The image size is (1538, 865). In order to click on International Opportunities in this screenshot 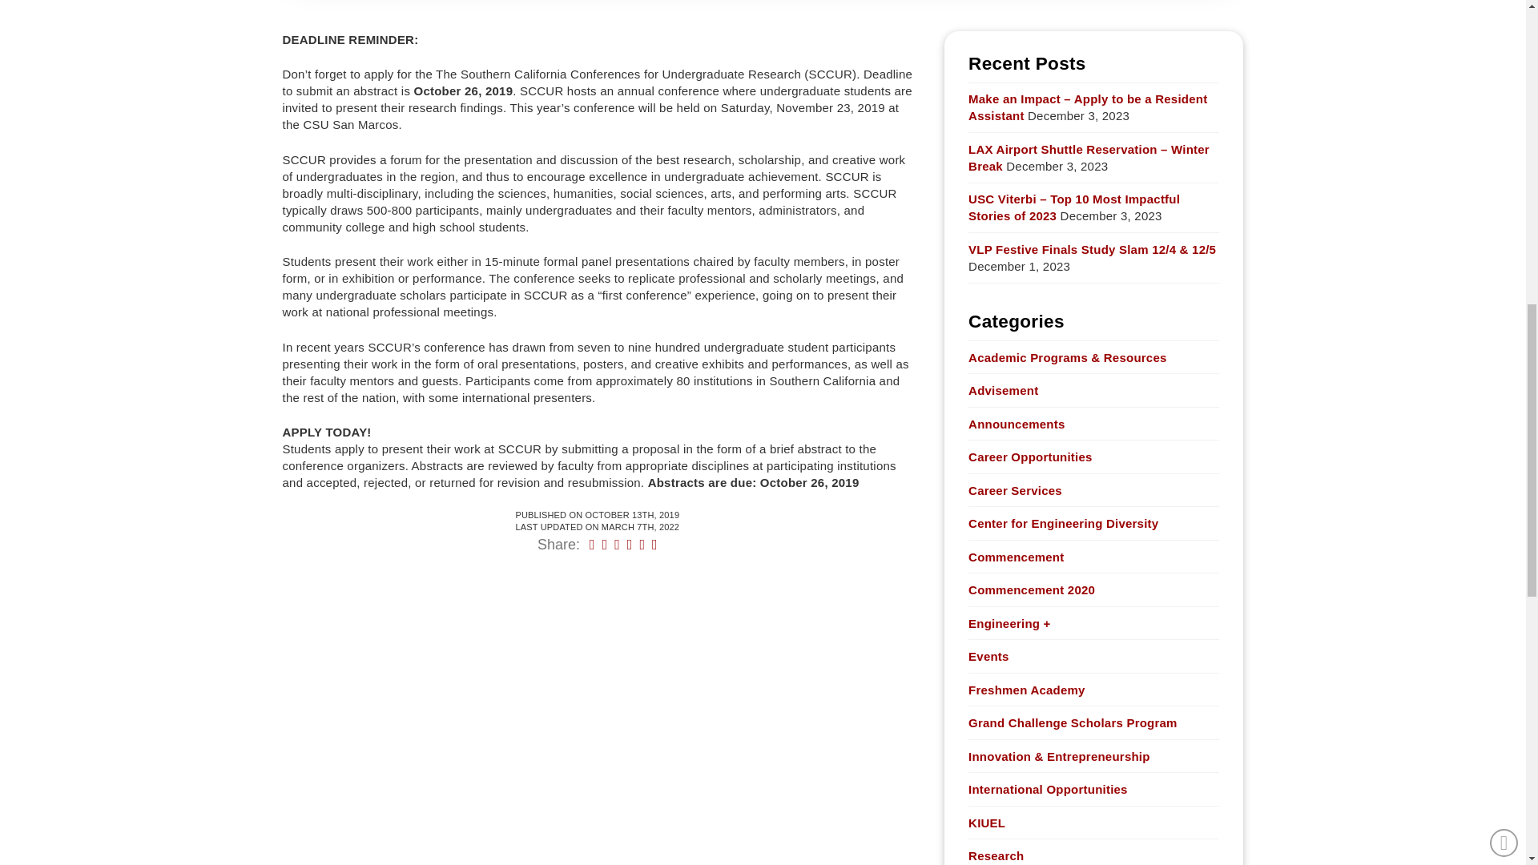, I will do `click(1048, 789)`.